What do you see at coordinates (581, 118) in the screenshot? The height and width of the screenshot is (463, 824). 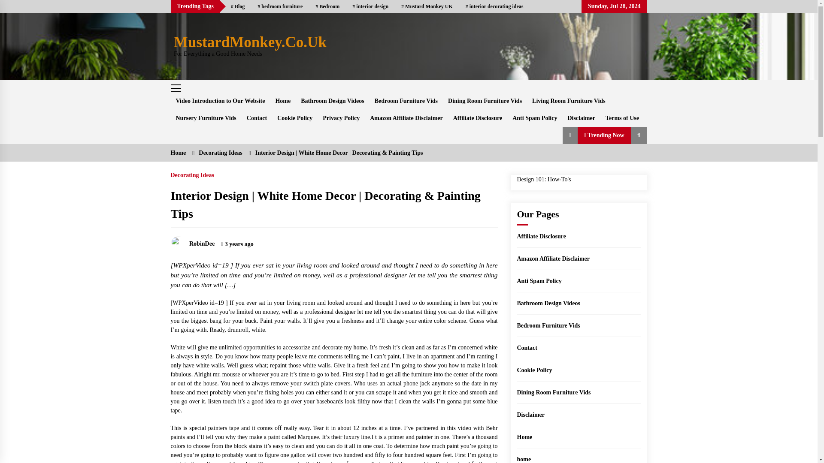 I see `Disclaimer` at bounding box center [581, 118].